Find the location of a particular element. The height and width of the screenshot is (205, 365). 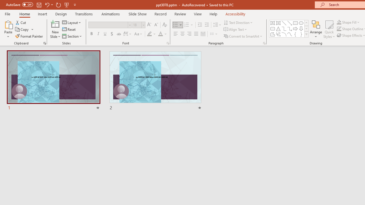

Strikethrough is located at coordinates (119, 34).